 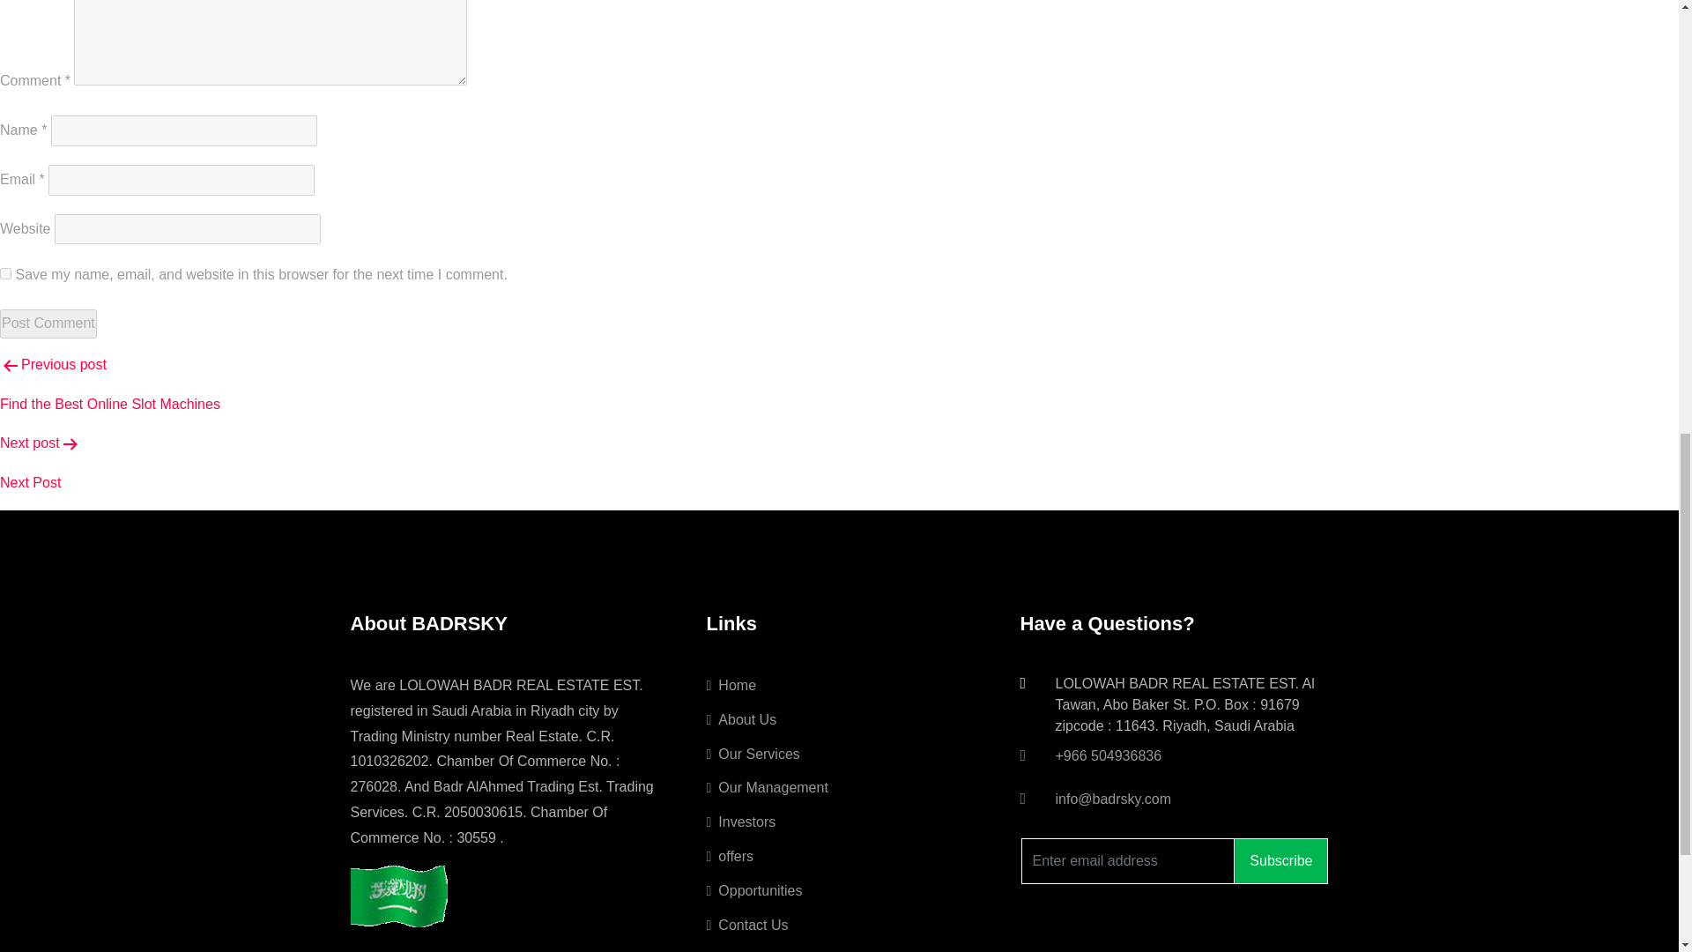 I want to click on About Us, so click(x=742, y=719).